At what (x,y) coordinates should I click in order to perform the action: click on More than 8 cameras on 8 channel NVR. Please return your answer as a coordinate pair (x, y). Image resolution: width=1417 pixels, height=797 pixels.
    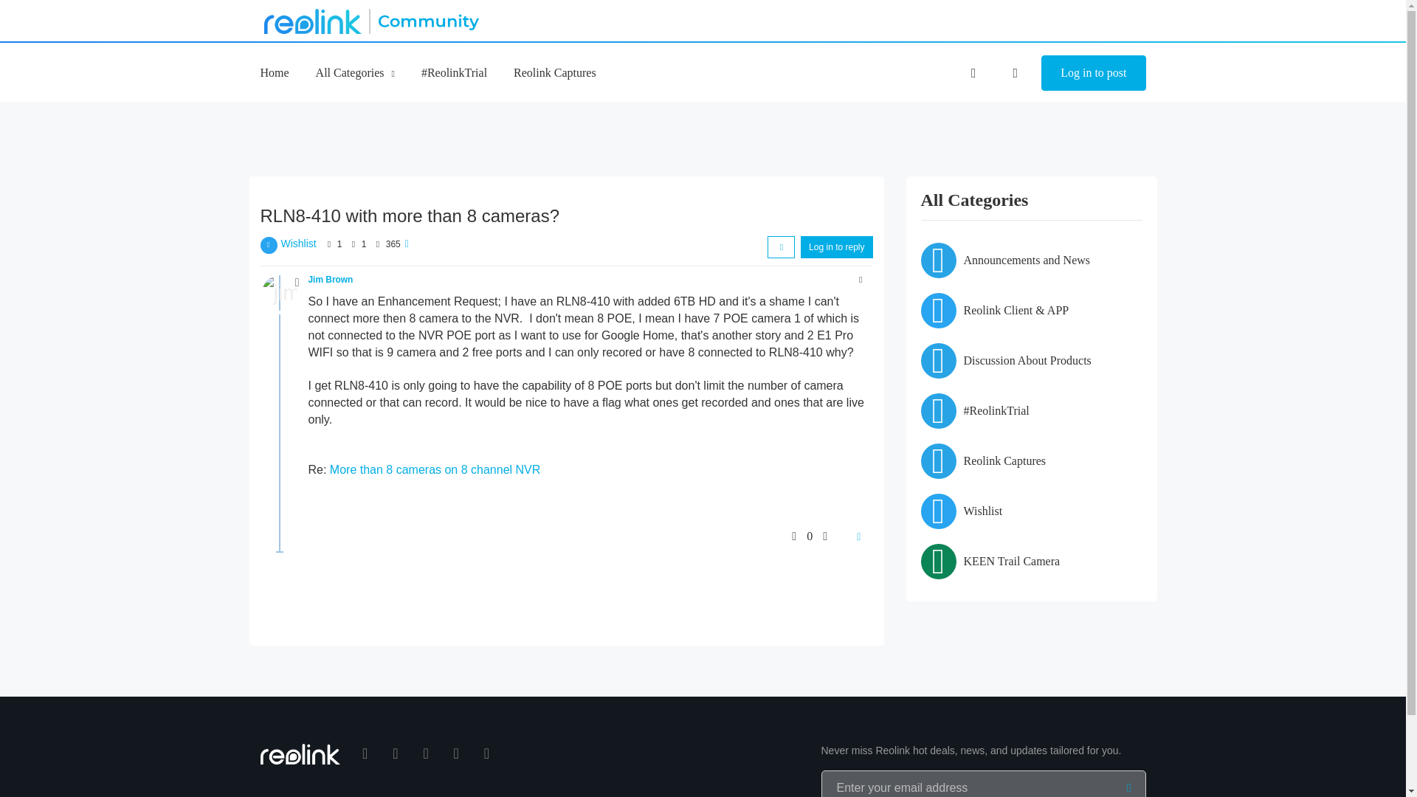
    Looking at the image, I should click on (435, 469).